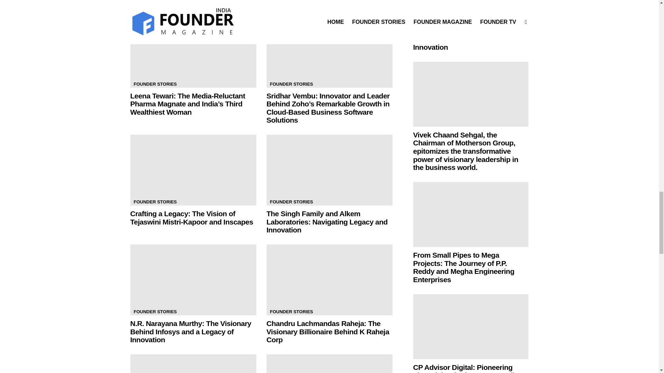 The height and width of the screenshot is (373, 664). I want to click on FOUNDER STORIES, so click(155, 202).